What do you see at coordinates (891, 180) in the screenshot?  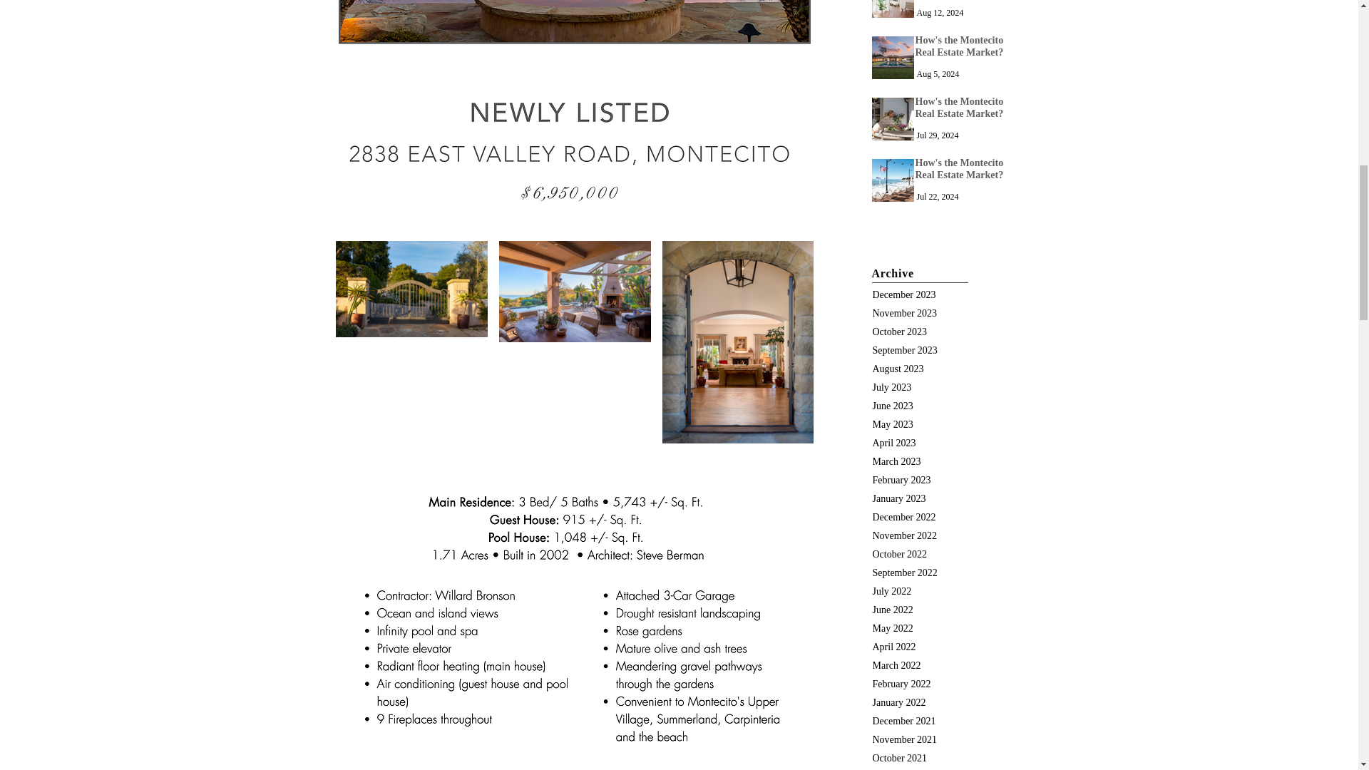 I see `How's the Montecito Real Estate Market? ` at bounding box center [891, 180].